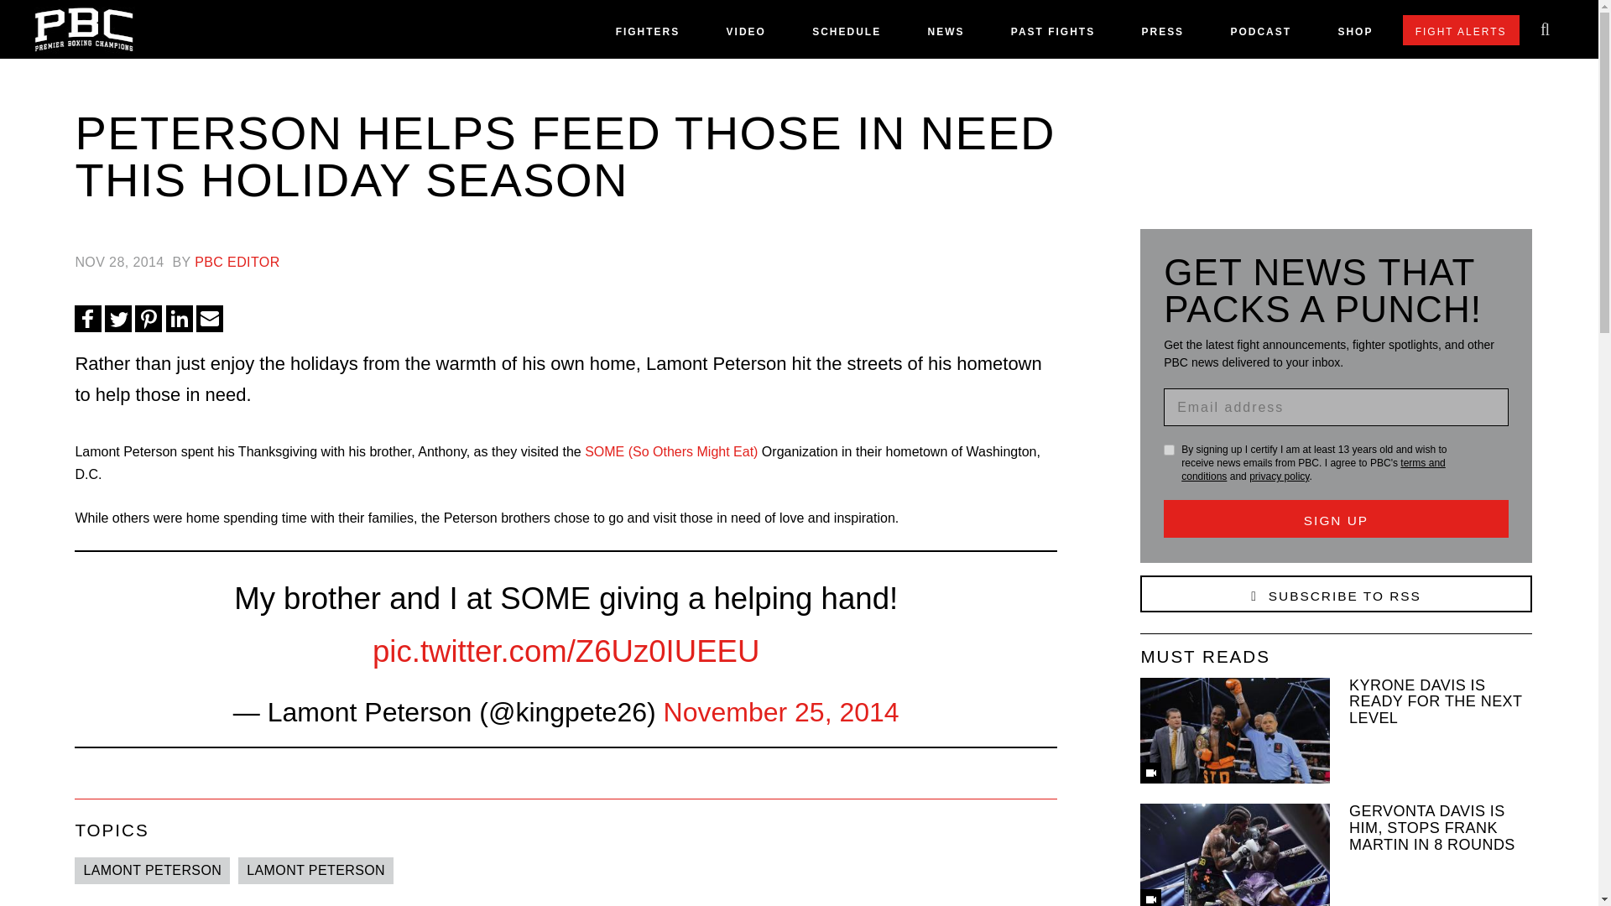 The height and width of the screenshot is (906, 1611). Describe the element at coordinates (1312, 470) in the screenshot. I see `terms and conditions` at that location.